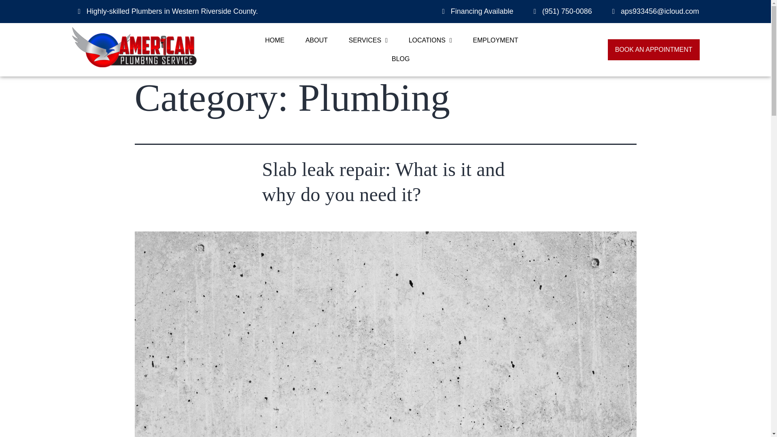 Image resolution: width=777 pixels, height=437 pixels. Describe the element at coordinates (316, 40) in the screenshot. I see `ABOUT` at that location.